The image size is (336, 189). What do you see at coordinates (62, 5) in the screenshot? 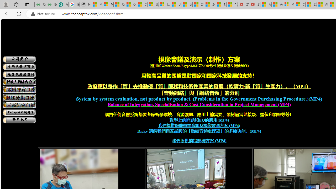
I see `Free AI Writing Assistance for Students | Grammarly` at bounding box center [62, 5].